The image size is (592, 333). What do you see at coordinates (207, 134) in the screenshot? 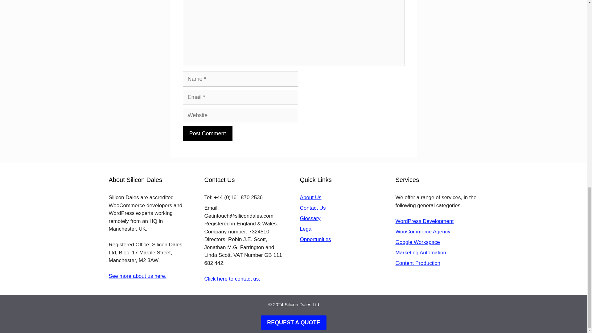
I see `Post Comment` at bounding box center [207, 134].